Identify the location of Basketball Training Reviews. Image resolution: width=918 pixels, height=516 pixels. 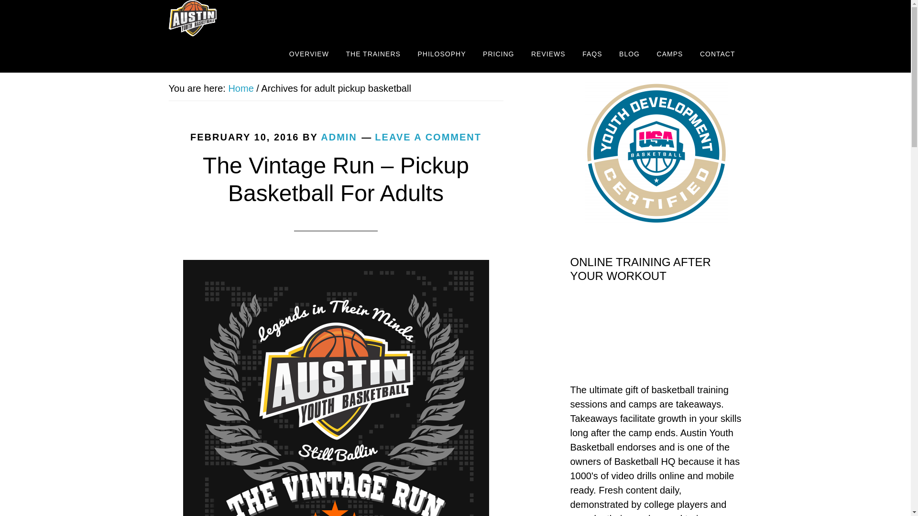
(548, 54).